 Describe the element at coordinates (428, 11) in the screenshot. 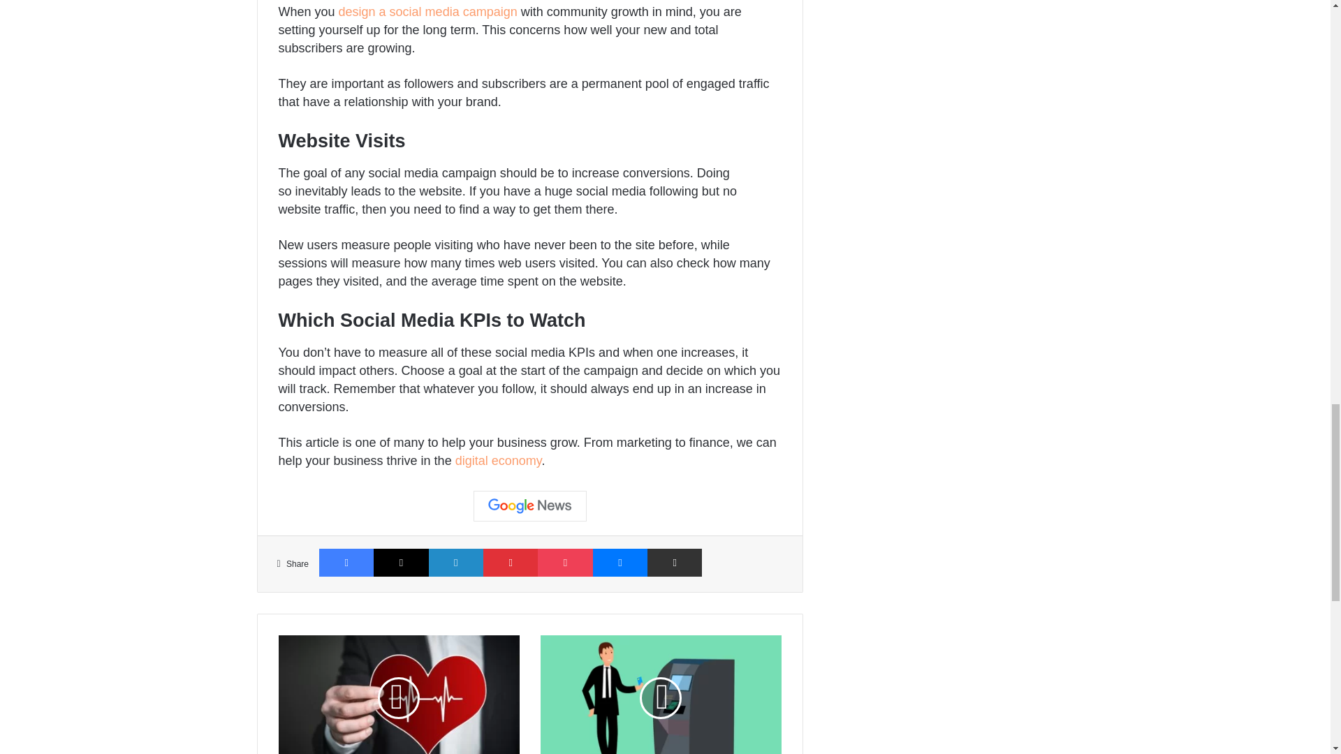

I see `design a social media campaign` at that location.